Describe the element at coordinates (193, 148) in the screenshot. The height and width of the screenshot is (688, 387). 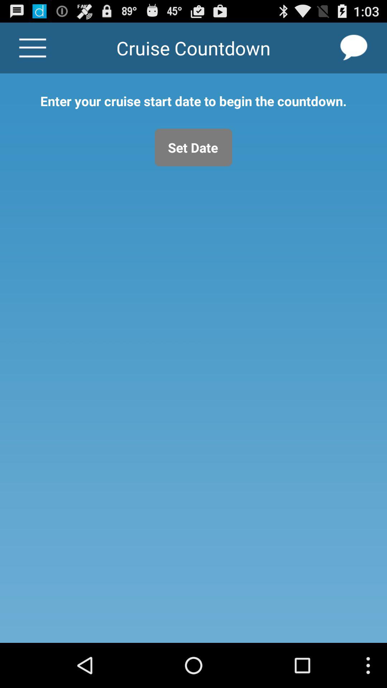
I see `launch icon below enter your cruise` at that location.